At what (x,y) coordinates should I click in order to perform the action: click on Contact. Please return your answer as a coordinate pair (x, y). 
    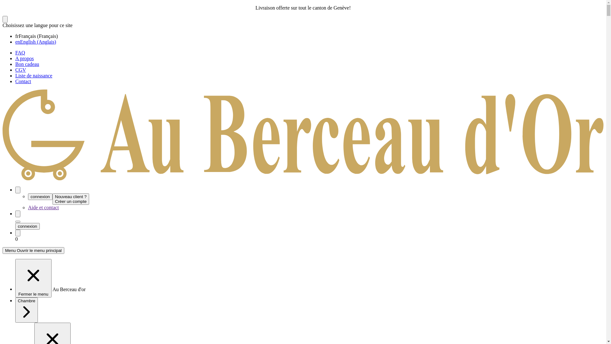
    Looking at the image, I should click on (23, 82).